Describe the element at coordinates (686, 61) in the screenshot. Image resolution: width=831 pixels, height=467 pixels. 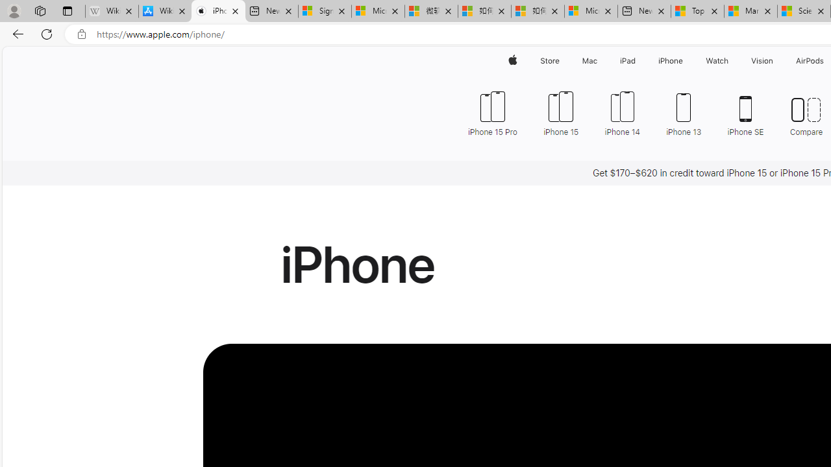
I see `iPhone menu` at that location.